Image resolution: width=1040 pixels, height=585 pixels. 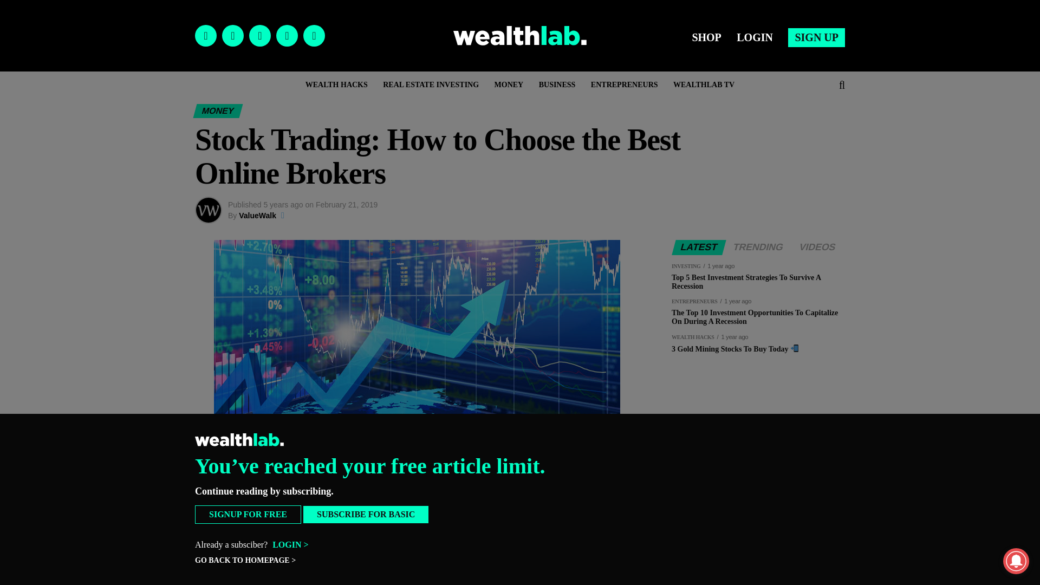 What do you see at coordinates (557, 84) in the screenshot?
I see `BUSINESS` at bounding box center [557, 84].